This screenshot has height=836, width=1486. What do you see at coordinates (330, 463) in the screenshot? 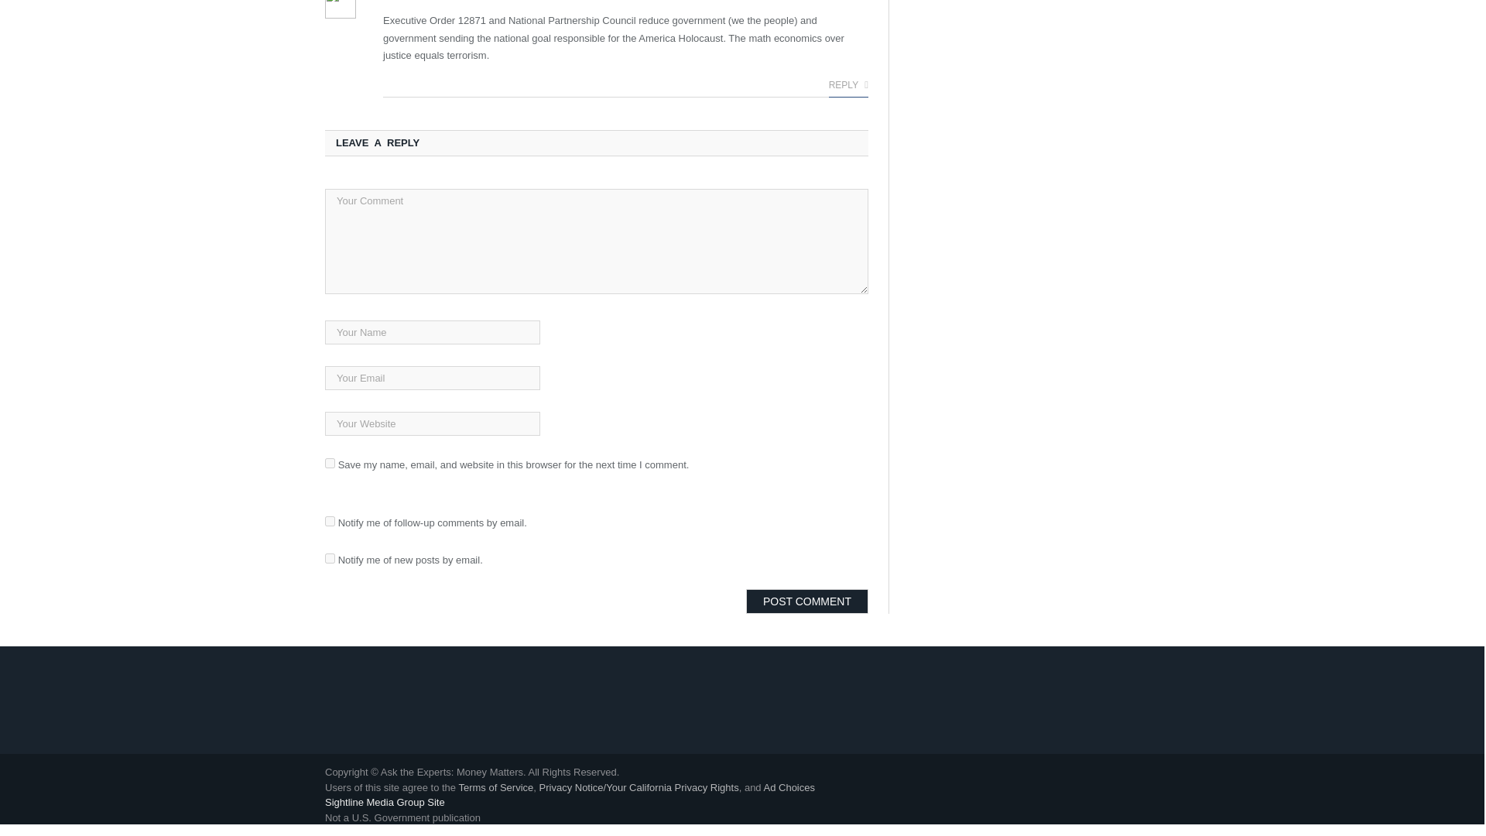
I see `yes` at bounding box center [330, 463].